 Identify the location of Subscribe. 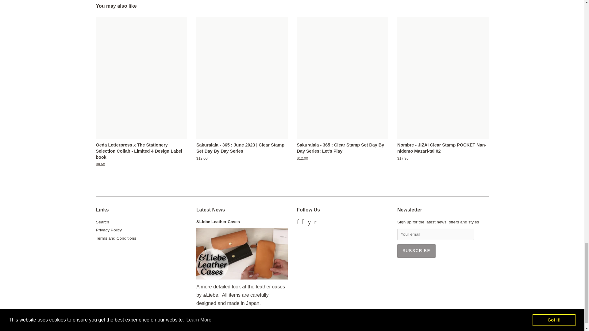
(416, 251).